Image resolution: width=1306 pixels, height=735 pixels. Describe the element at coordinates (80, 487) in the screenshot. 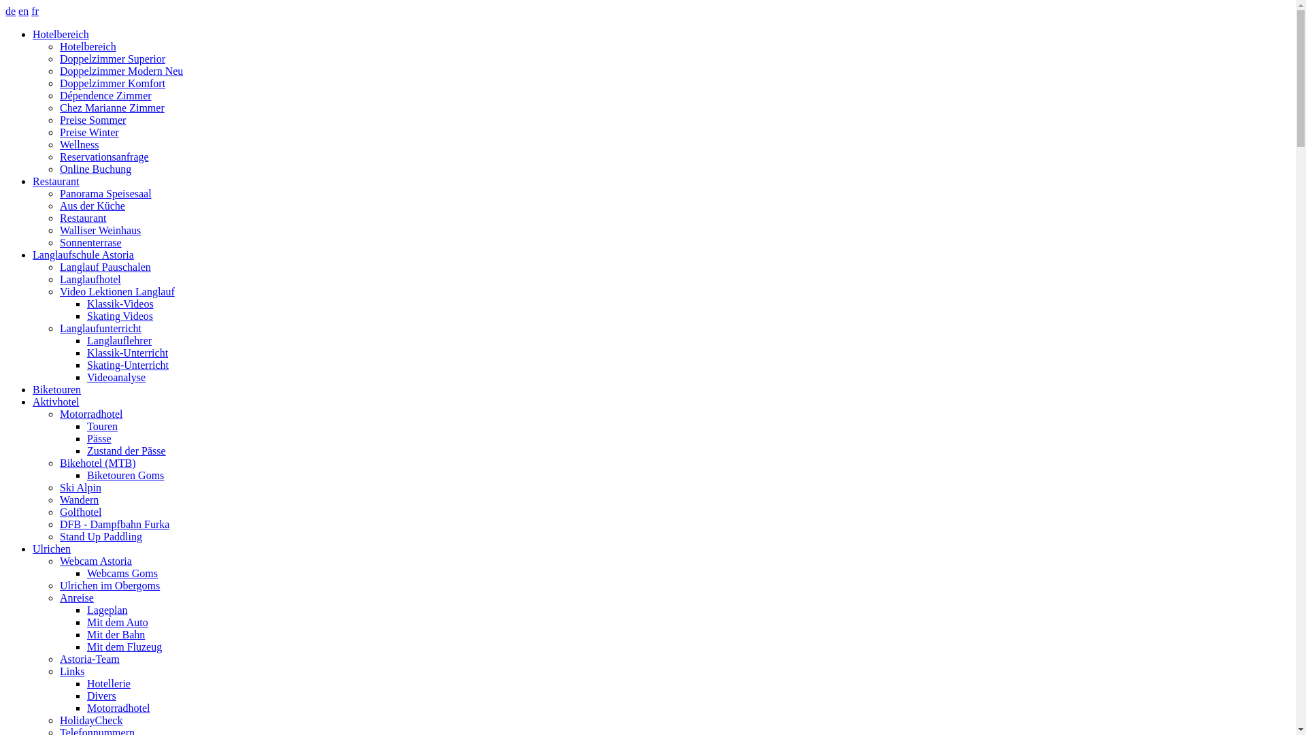

I see `Ski Alpin` at that location.